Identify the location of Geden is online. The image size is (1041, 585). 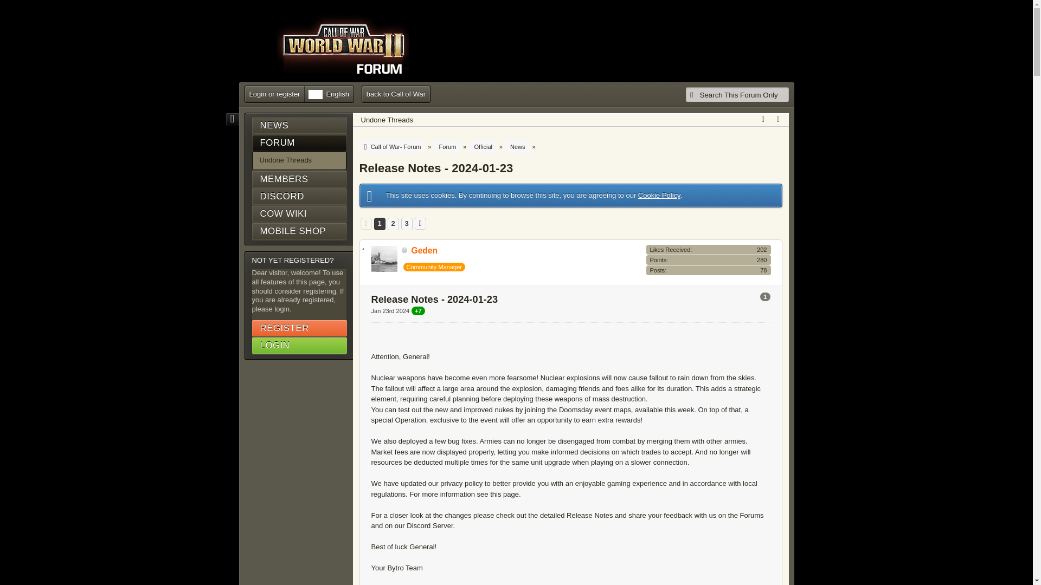
(404, 250).